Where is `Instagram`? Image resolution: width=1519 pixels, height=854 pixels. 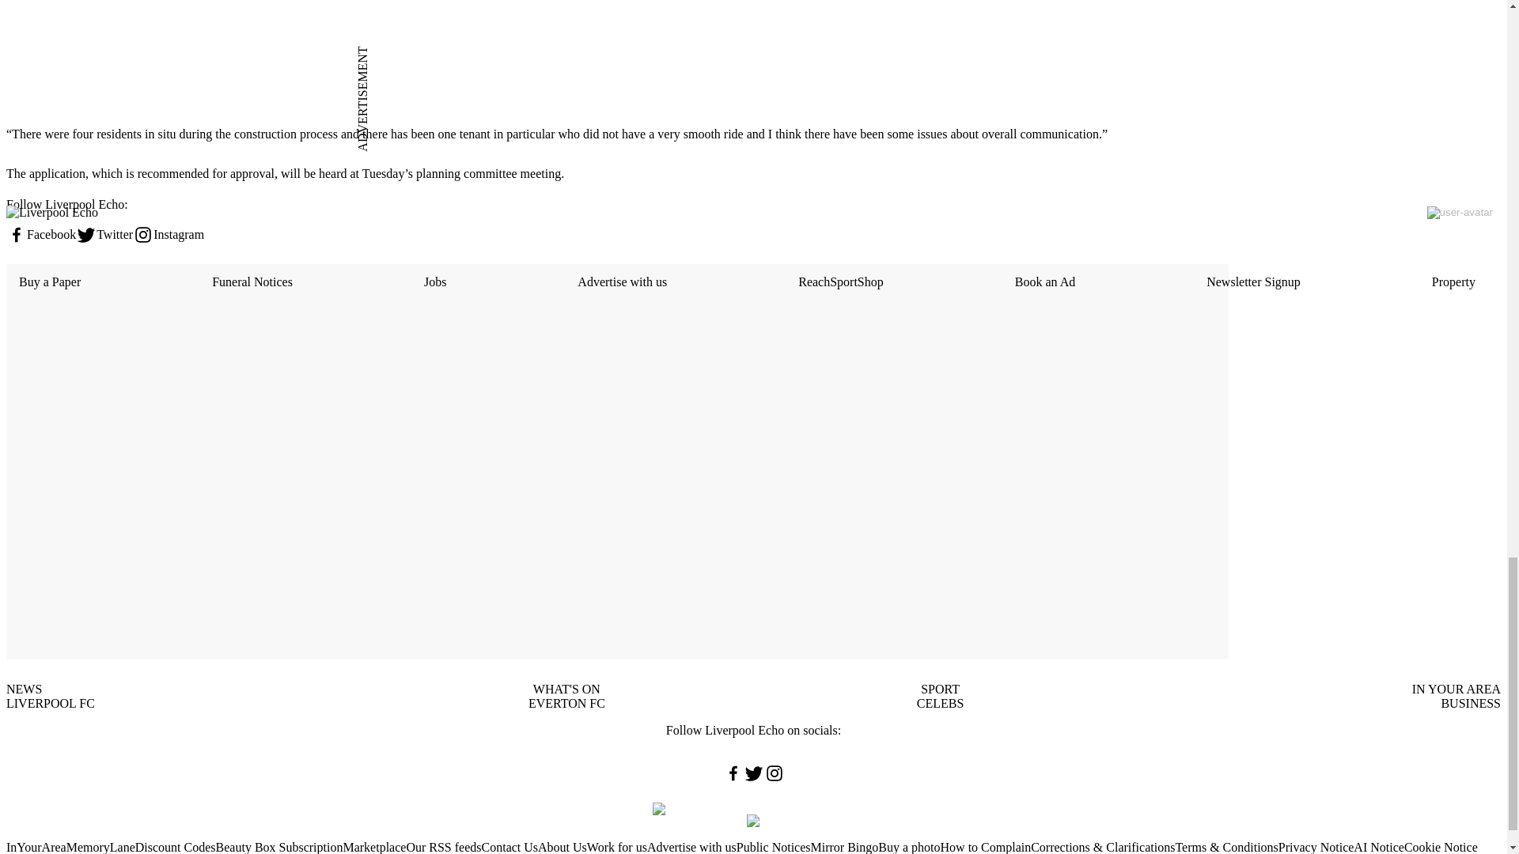
Instagram is located at coordinates (168, 234).